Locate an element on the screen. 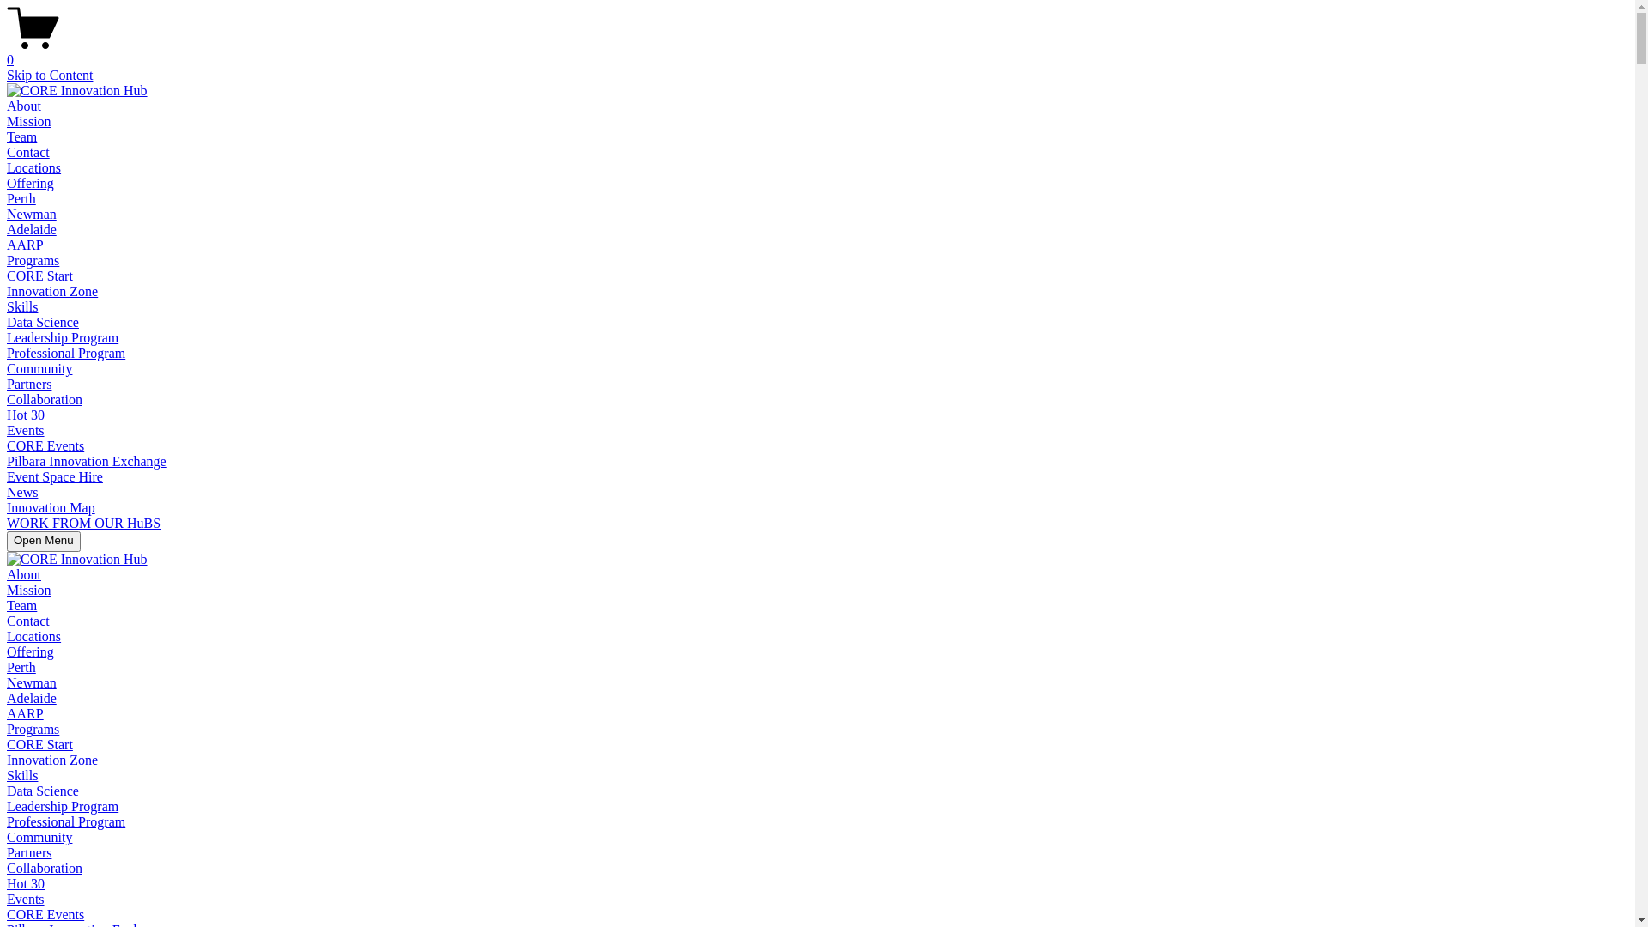 Image resolution: width=1648 pixels, height=927 pixels. Team is located at coordinates (22, 137).